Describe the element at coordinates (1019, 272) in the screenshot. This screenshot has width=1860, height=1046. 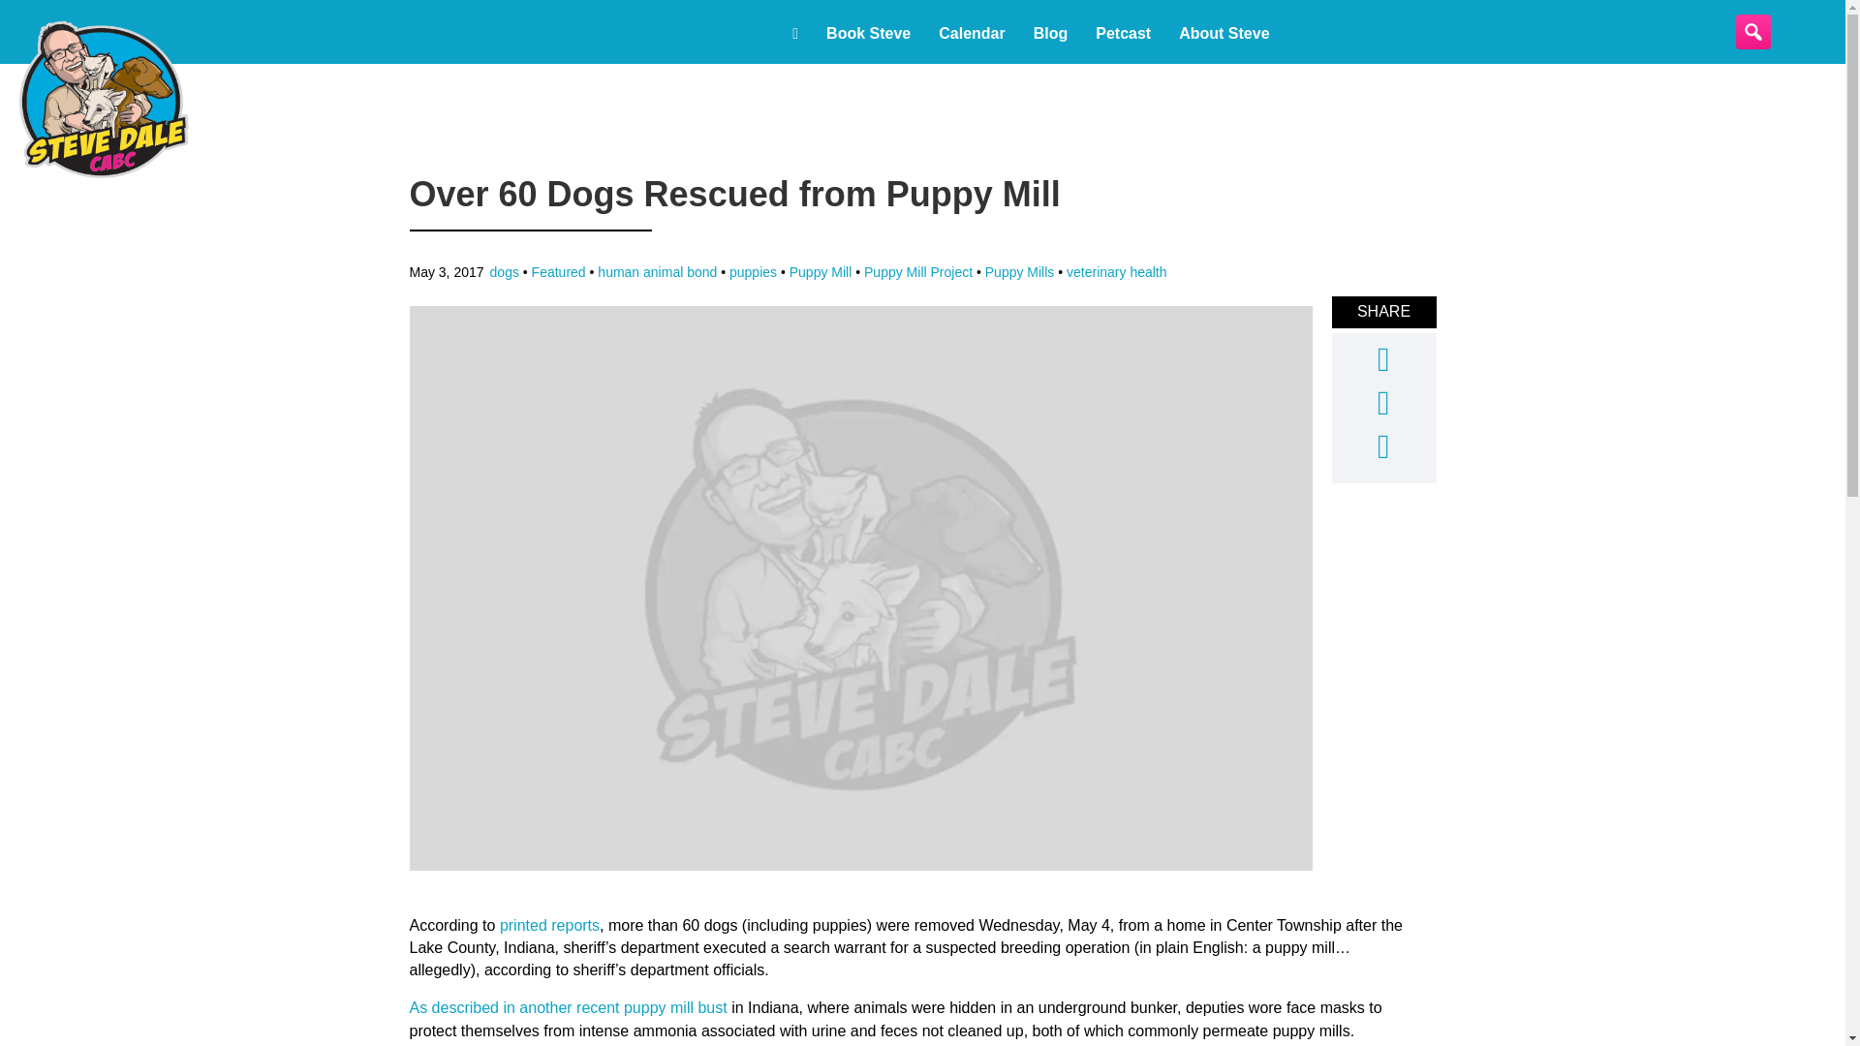
I see `Puppy Mills` at that location.